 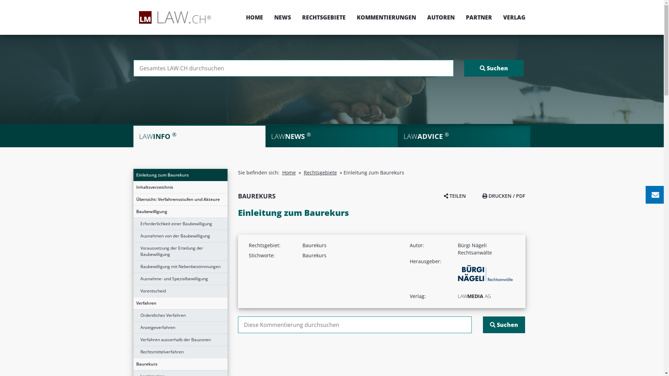 I want to click on Suchen nach:, so click(x=293, y=68).